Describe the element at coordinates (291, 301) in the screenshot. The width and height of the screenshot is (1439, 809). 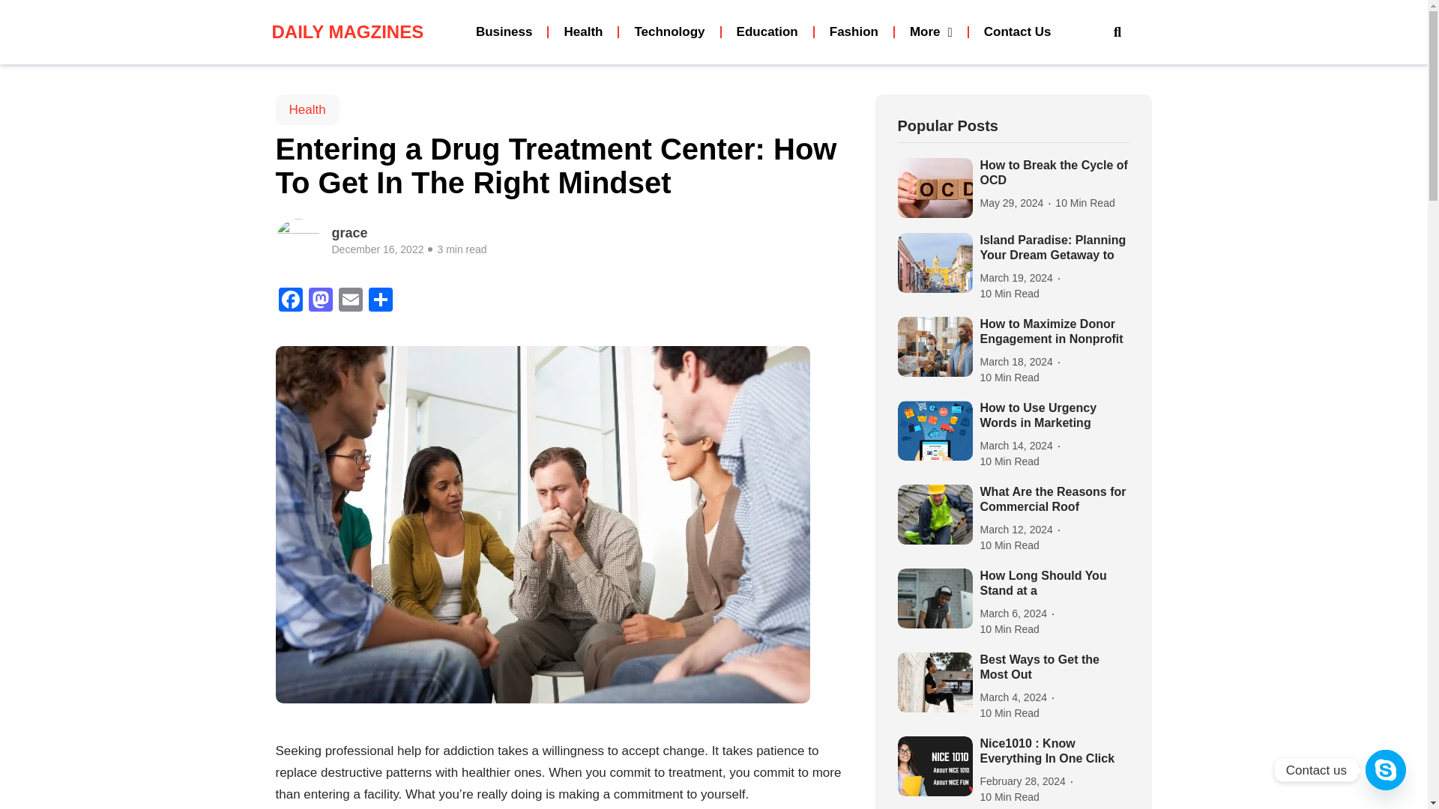
I see `Facebook` at that location.